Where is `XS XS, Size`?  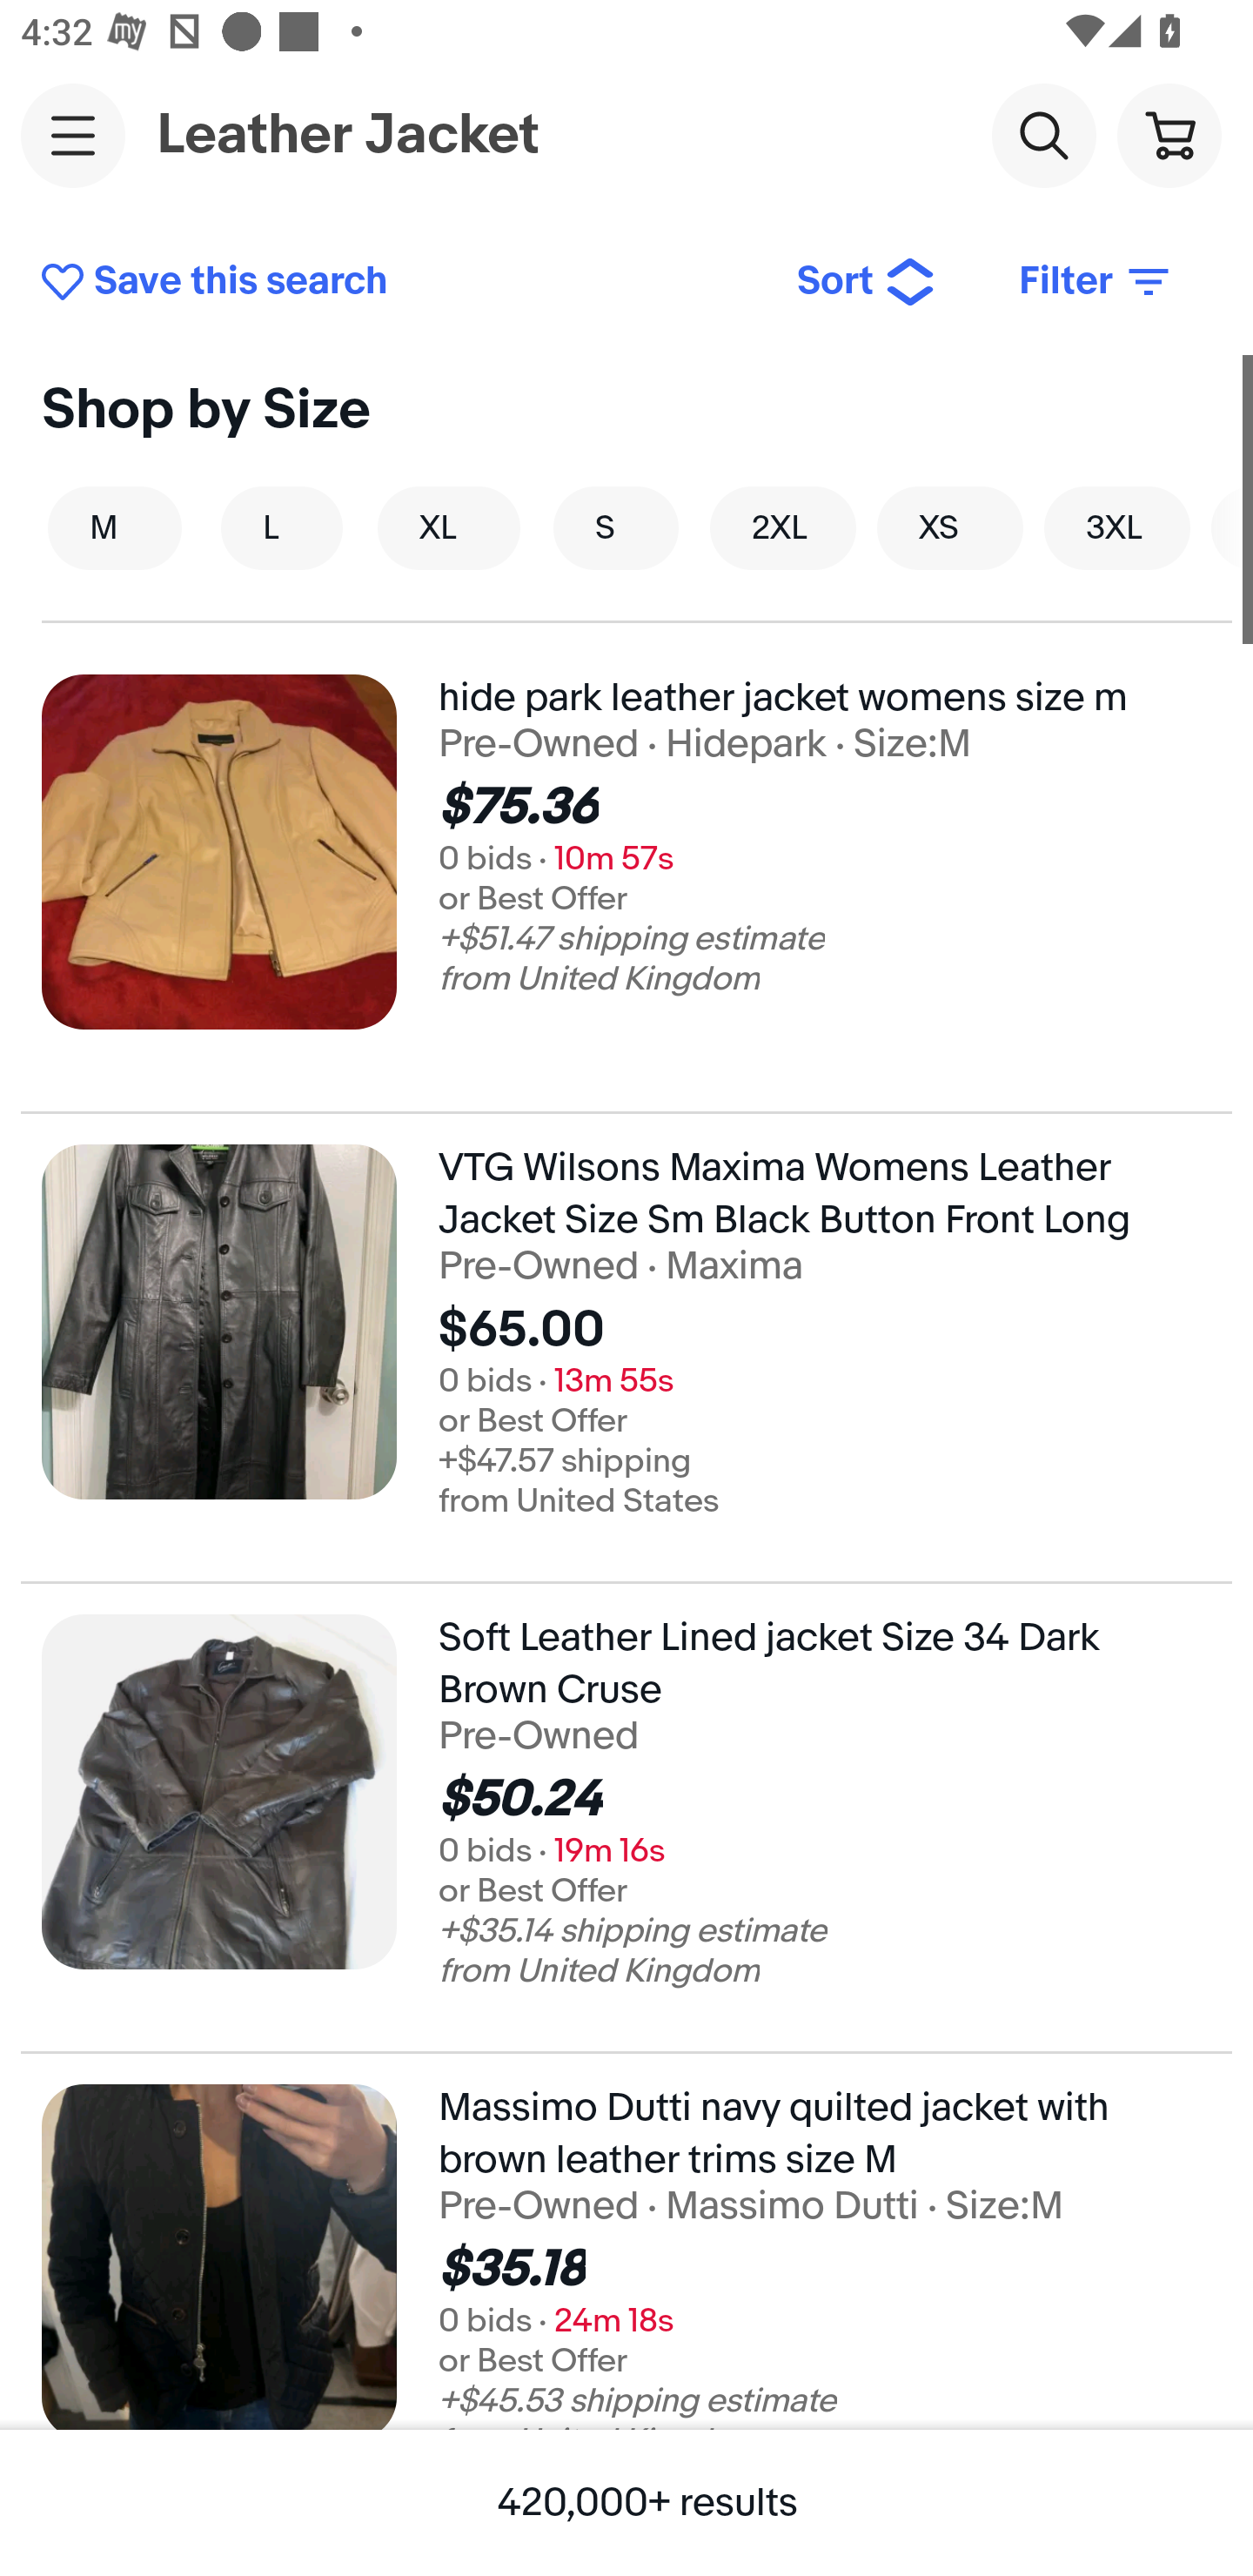
XS XS, Size is located at coordinates (950, 527).